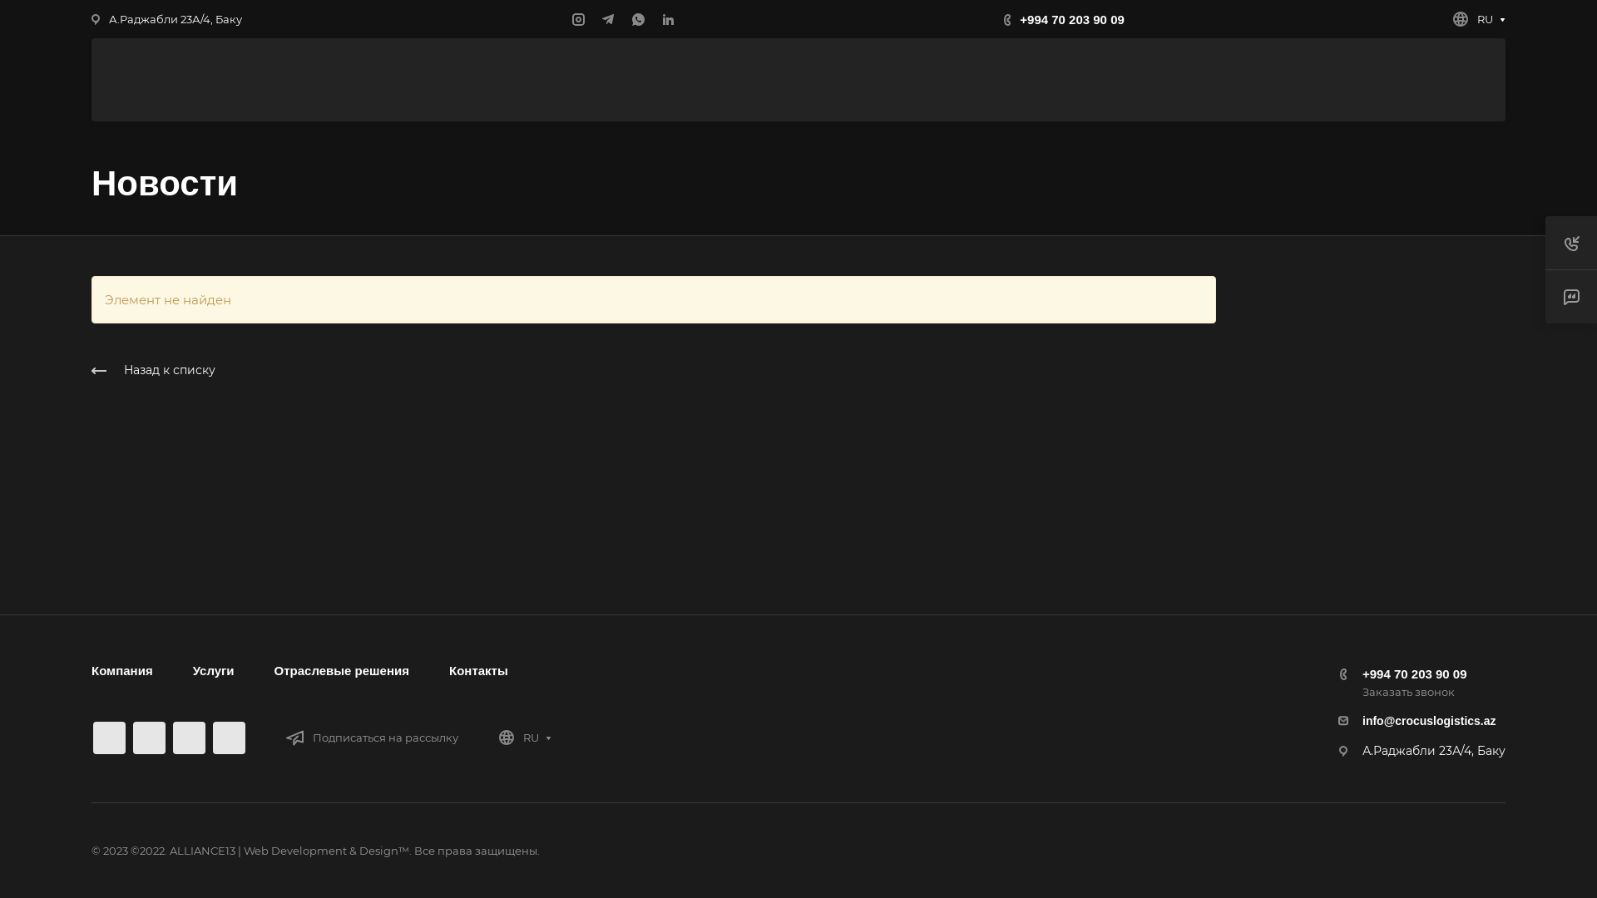 The width and height of the screenshot is (1597, 898). What do you see at coordinates (668, 19) in the screenshot?
I see `LinkedIn` at bounding box center [668, 19].